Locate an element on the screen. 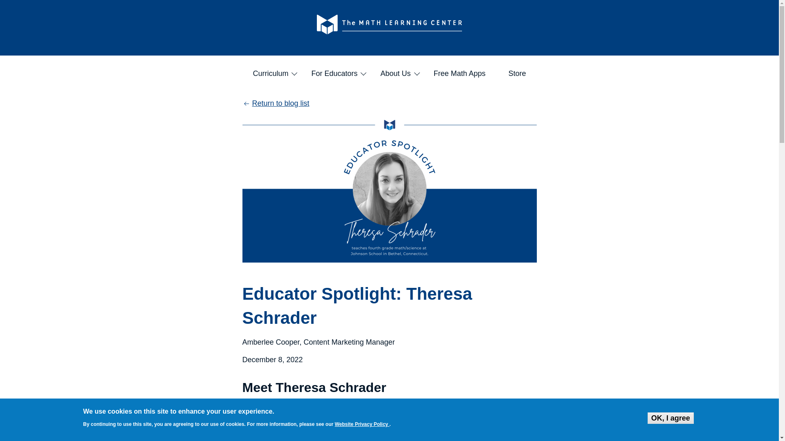 Image resolution: width=785 pixels, height=441 pixels. Website Privacy Policy is located at coordinates (362, 424).